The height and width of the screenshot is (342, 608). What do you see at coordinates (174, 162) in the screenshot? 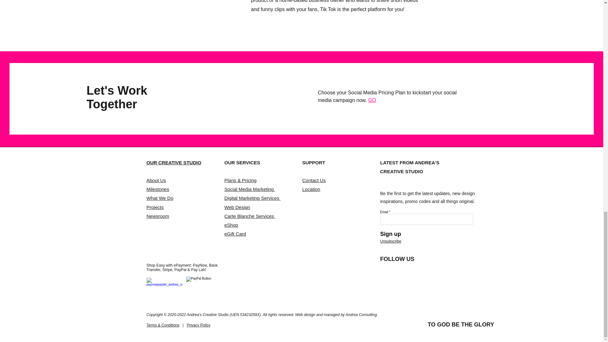
I see `OUR CREATIVE STUDIO` at bounding box center [174, 162].